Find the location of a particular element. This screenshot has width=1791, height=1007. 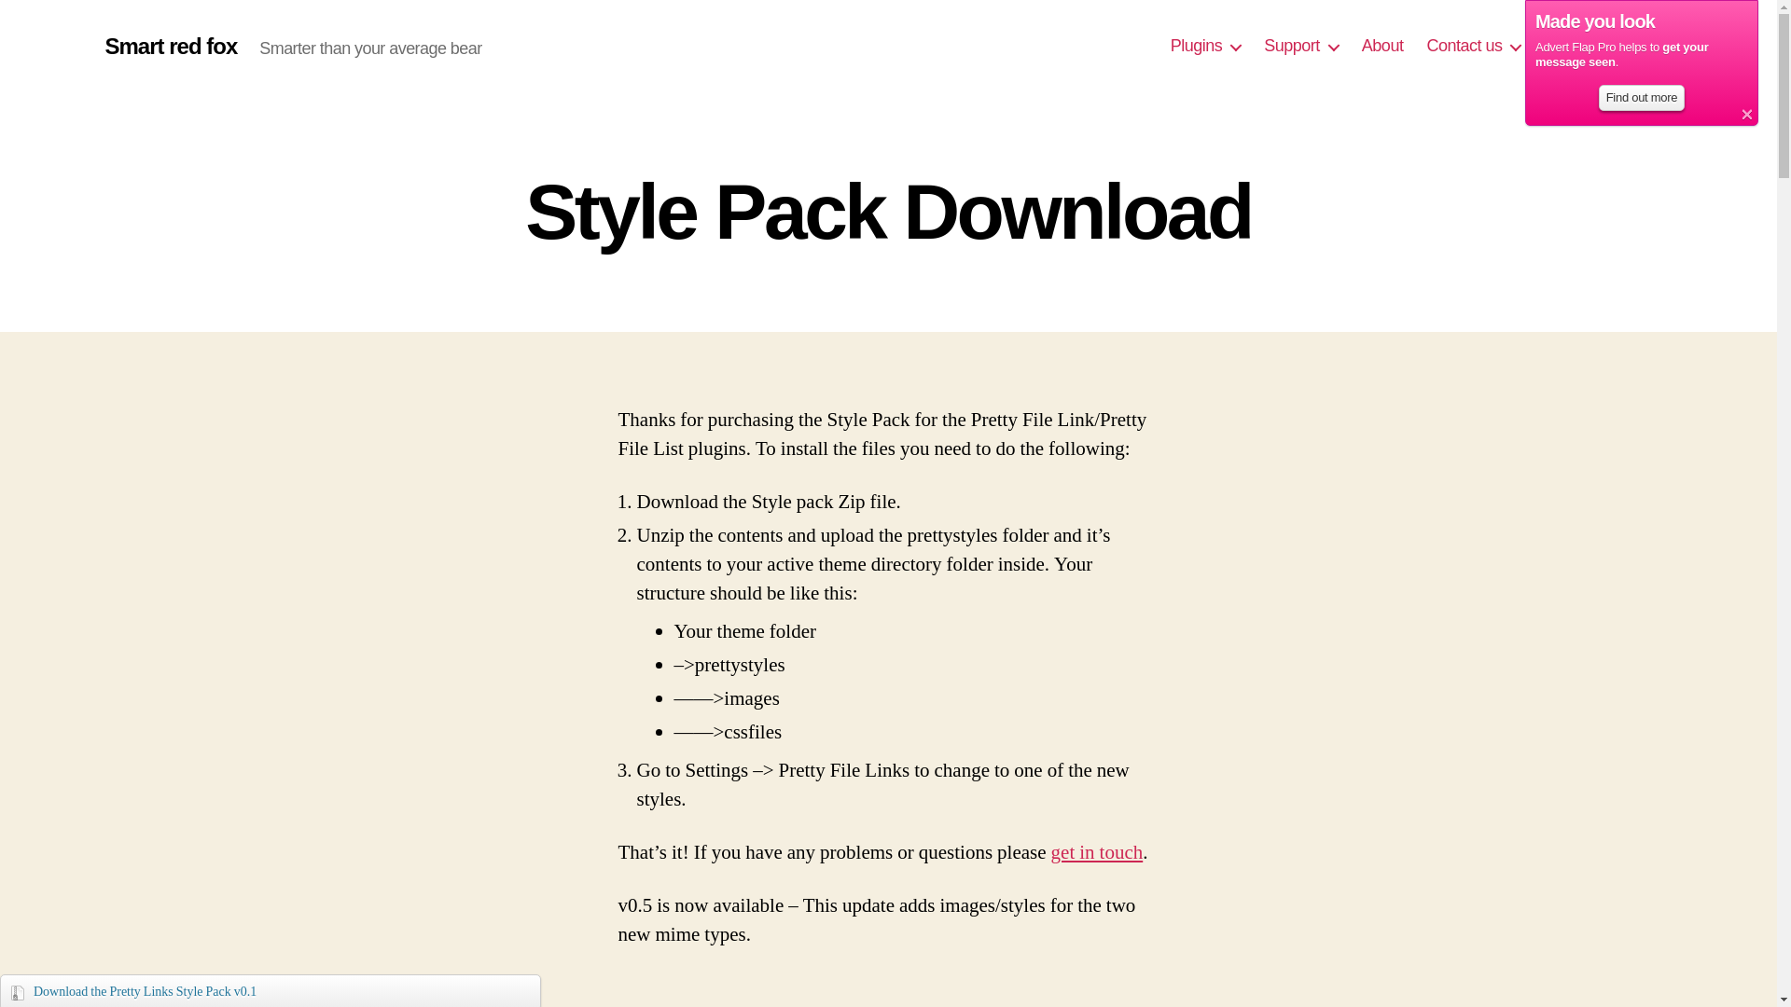

Close is located at coordinates (1763, 11).